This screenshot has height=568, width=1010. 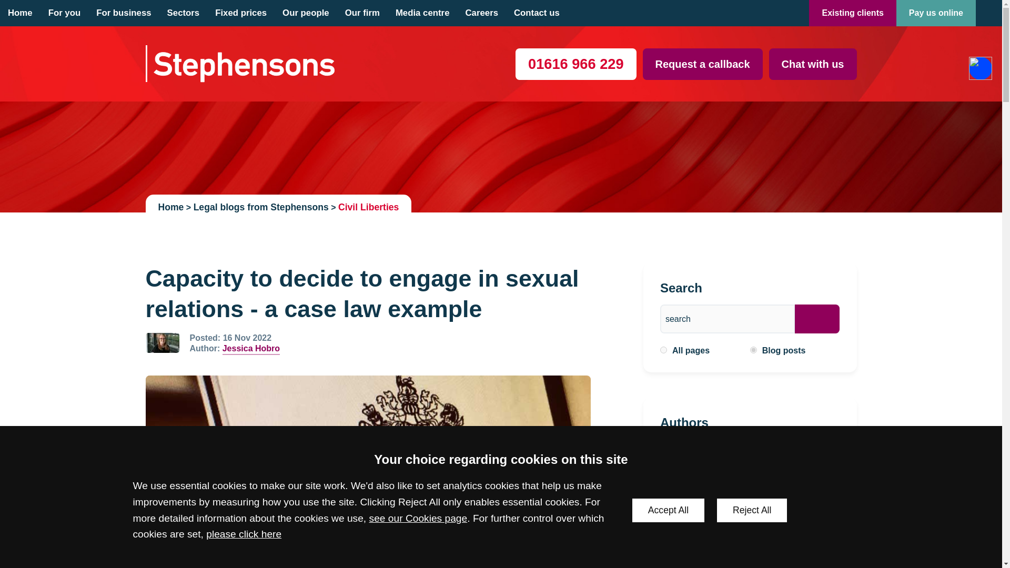 I want to click on Existing clients, so click(x=852, y=13).